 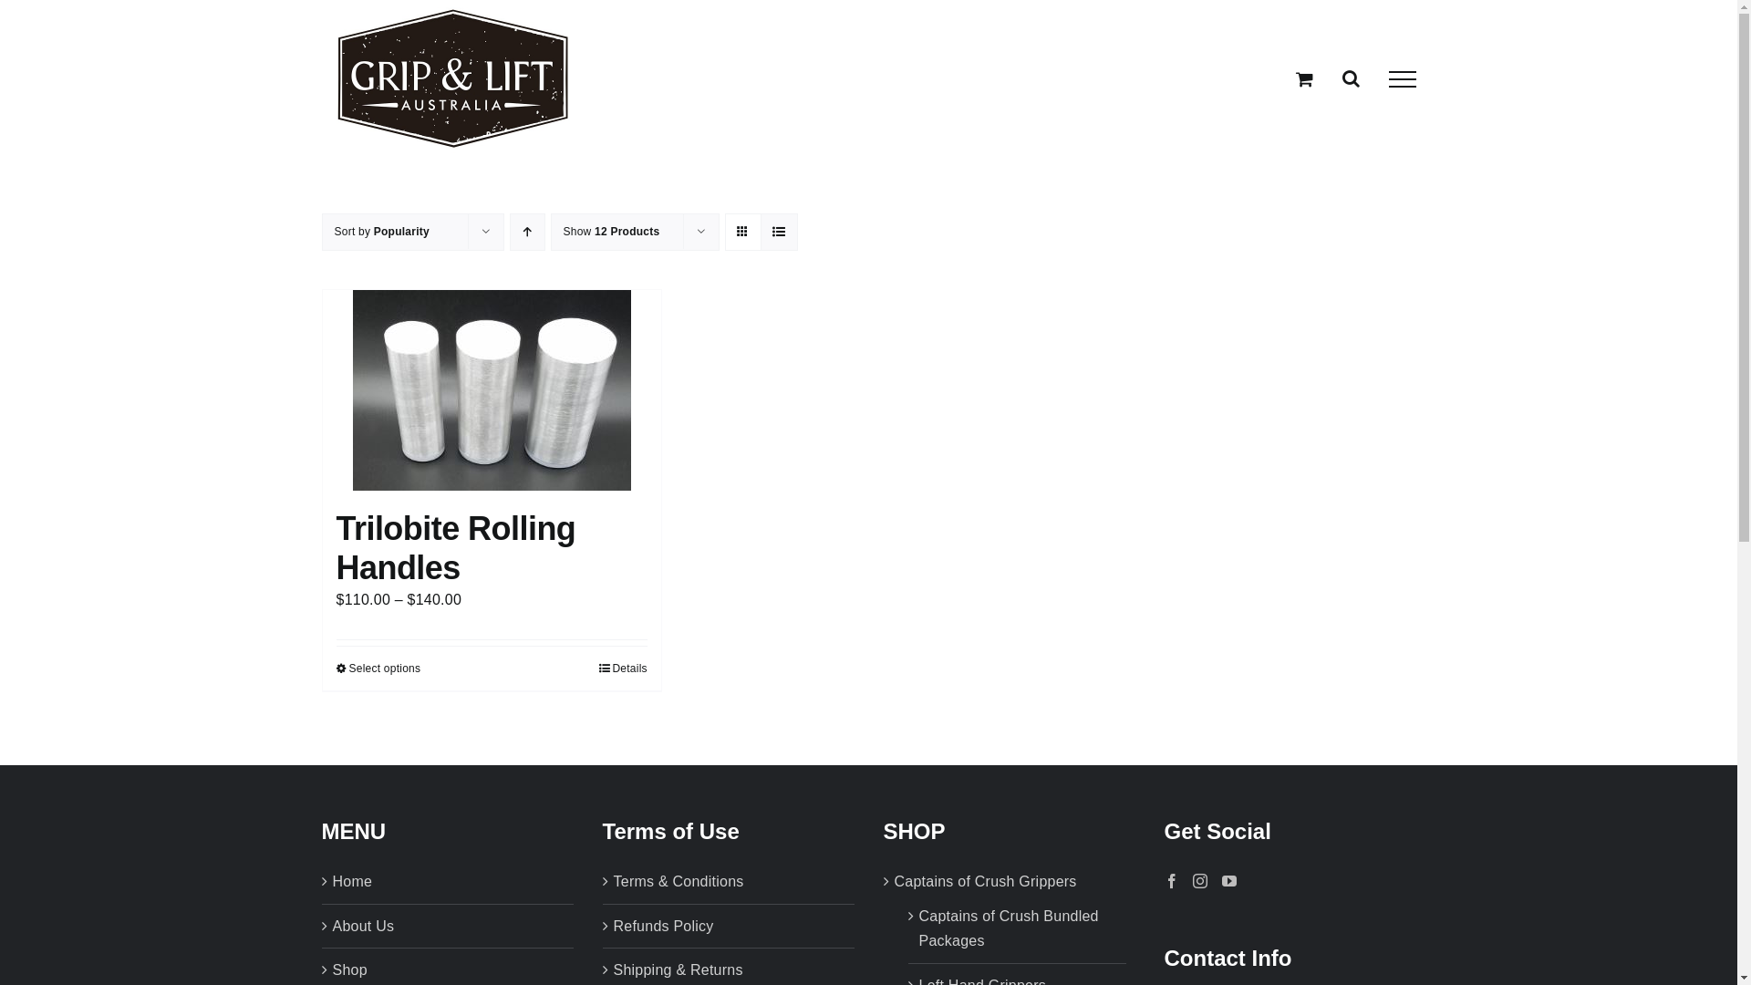 I want to click on Refunds Policy, so click(x=729, y=927).